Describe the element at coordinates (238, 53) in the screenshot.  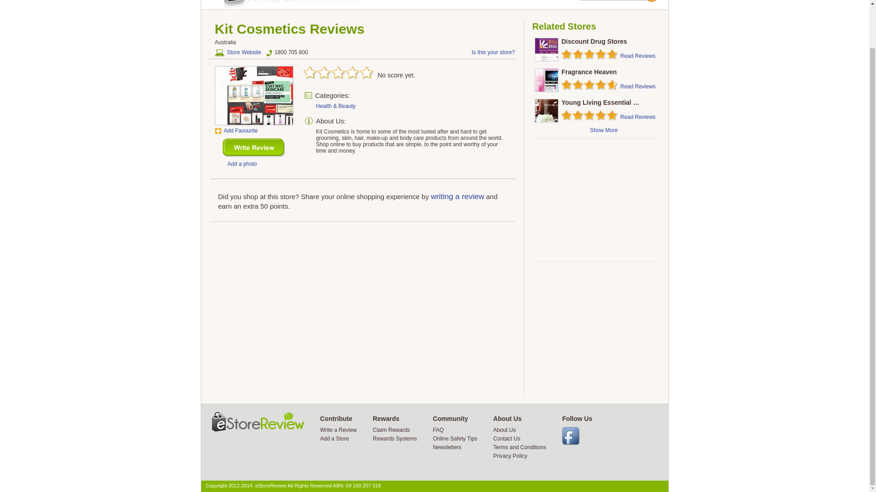
I see `Store Website` at that location.